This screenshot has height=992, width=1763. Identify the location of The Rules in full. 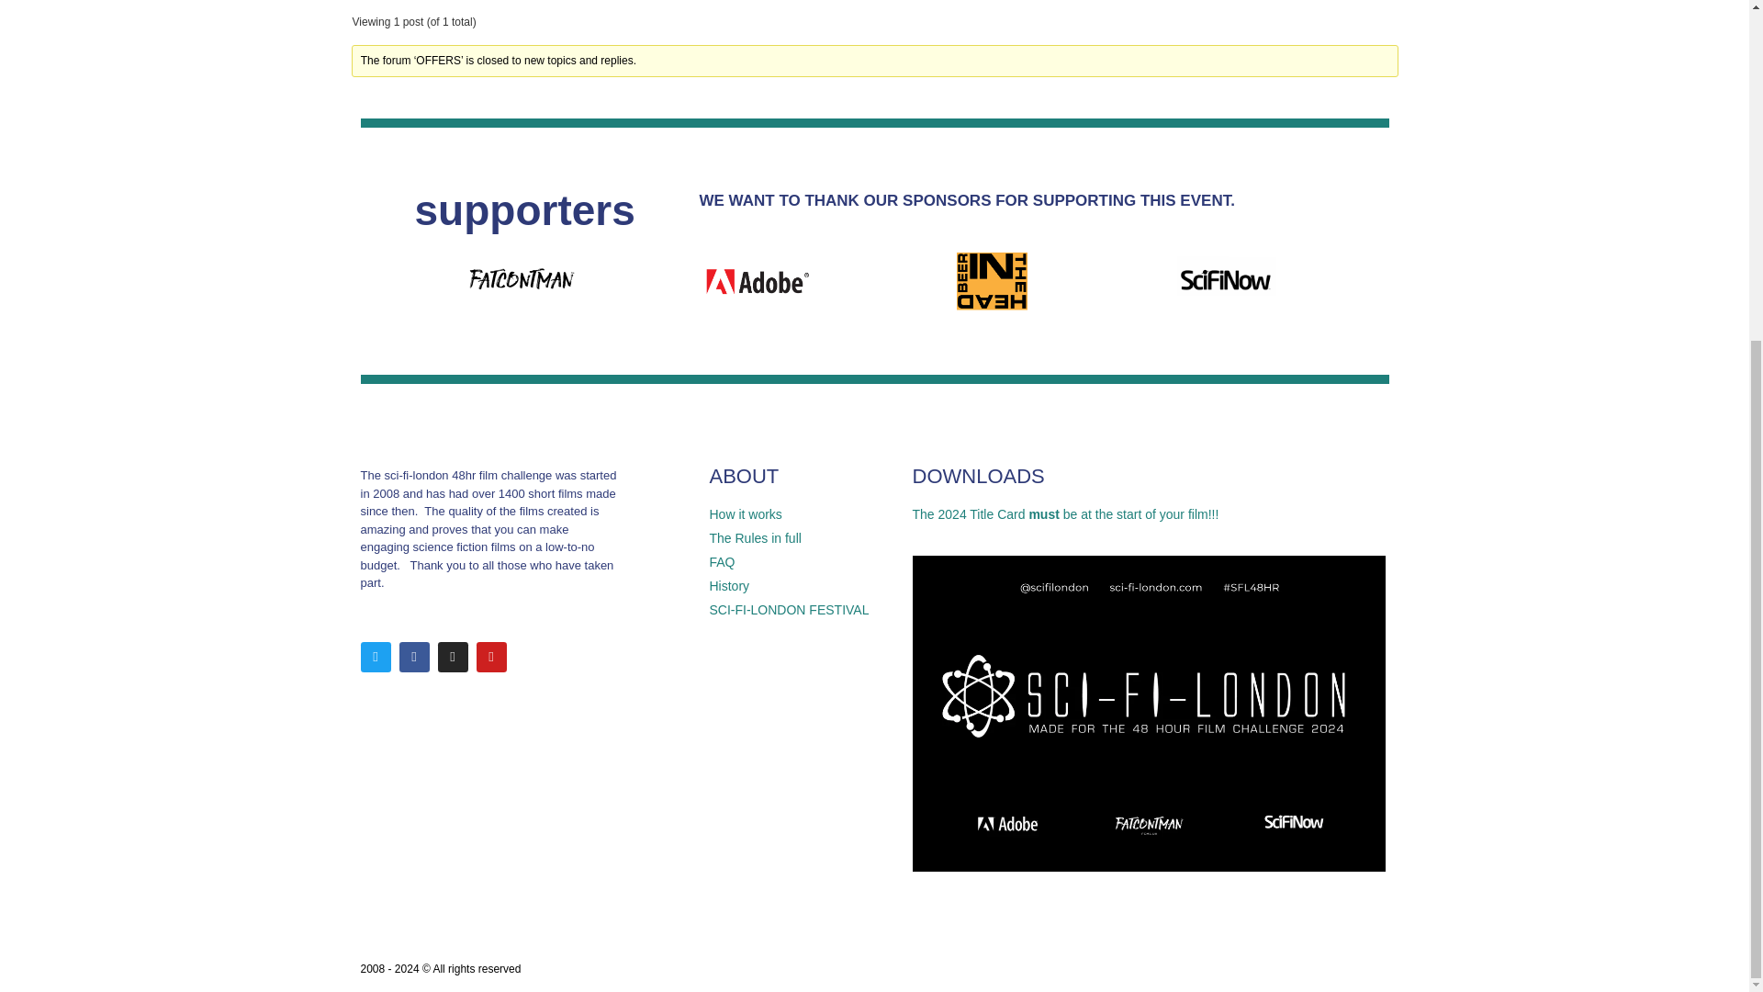
(801, 538).